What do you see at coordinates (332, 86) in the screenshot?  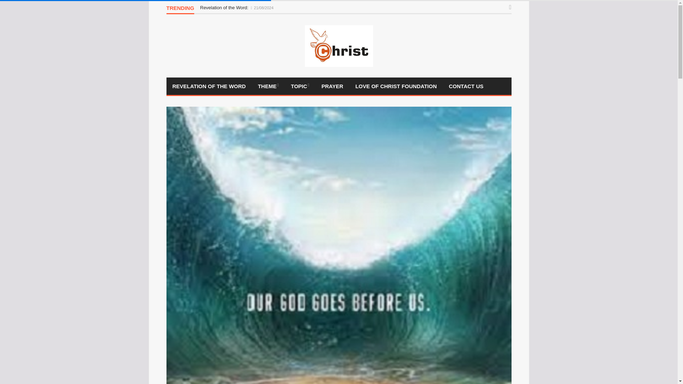 I see `Prayer` at bounding box center [332, 86].